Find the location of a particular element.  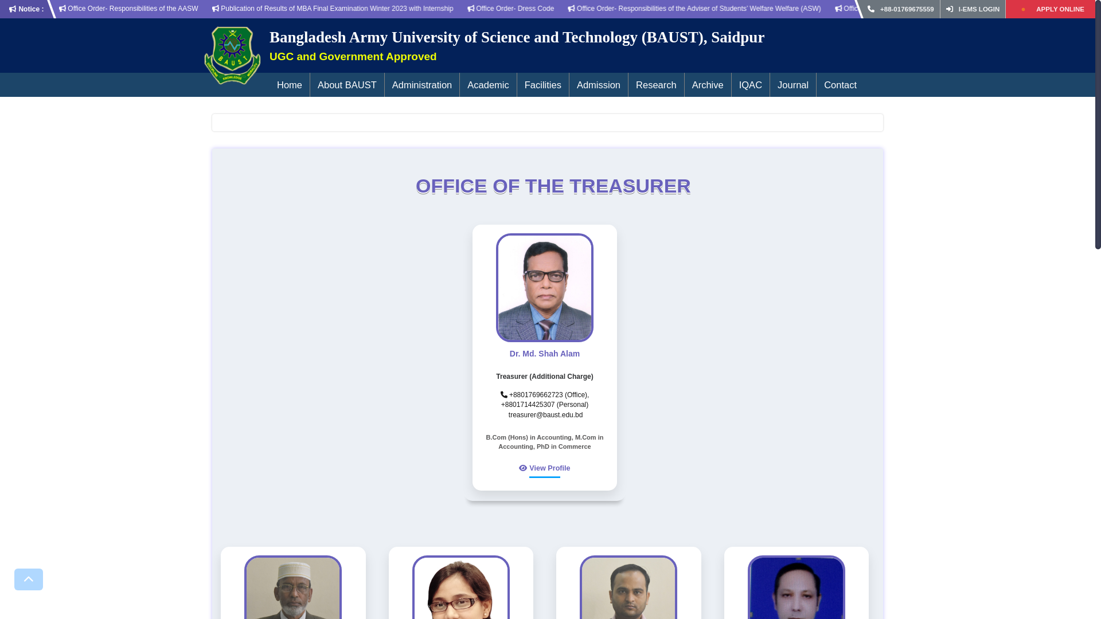

Admission is located at coordinates (599, 85).